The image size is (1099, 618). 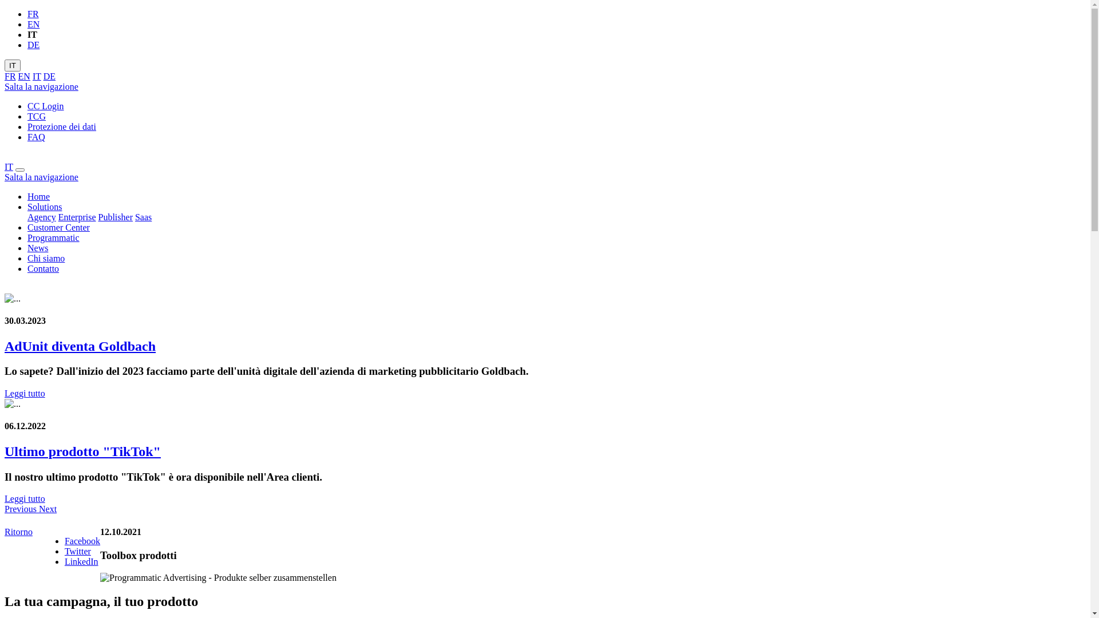 I want to click on Salta la navigazione, so click(x=41, y=177).